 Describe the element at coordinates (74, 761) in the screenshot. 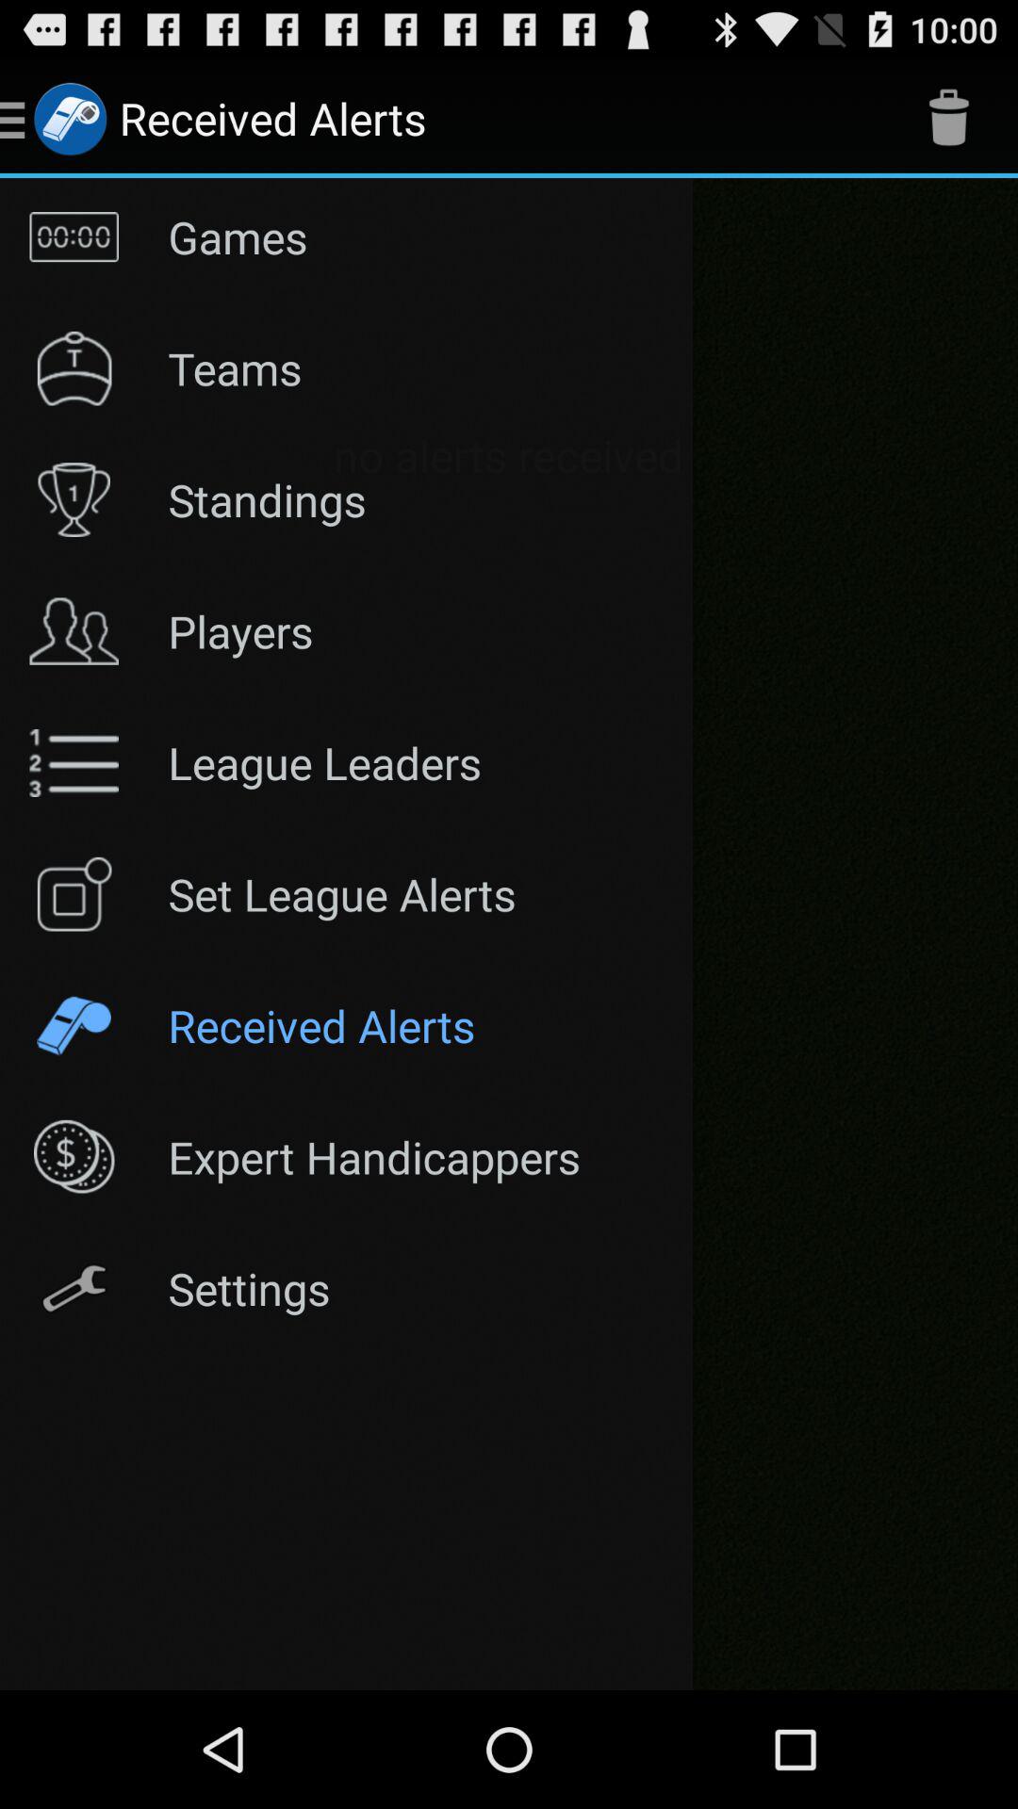

I see `select the symbol left to league leaders` at that location.